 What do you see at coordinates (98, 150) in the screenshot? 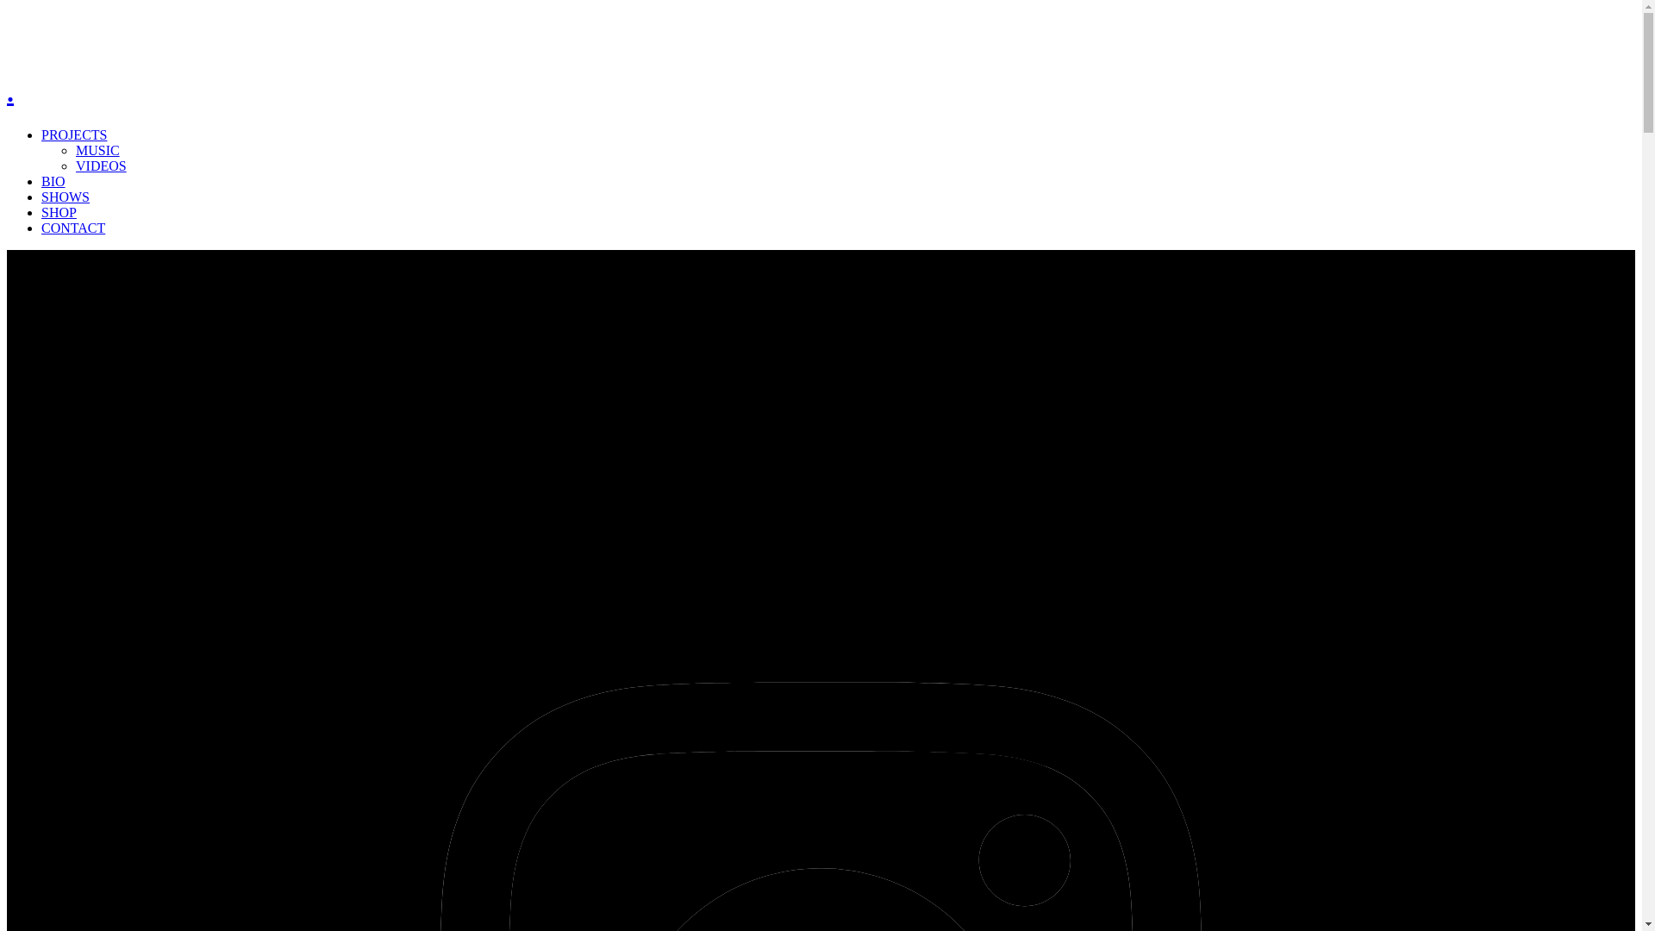
I see `MUSIC` at bounding box center [98, 150].